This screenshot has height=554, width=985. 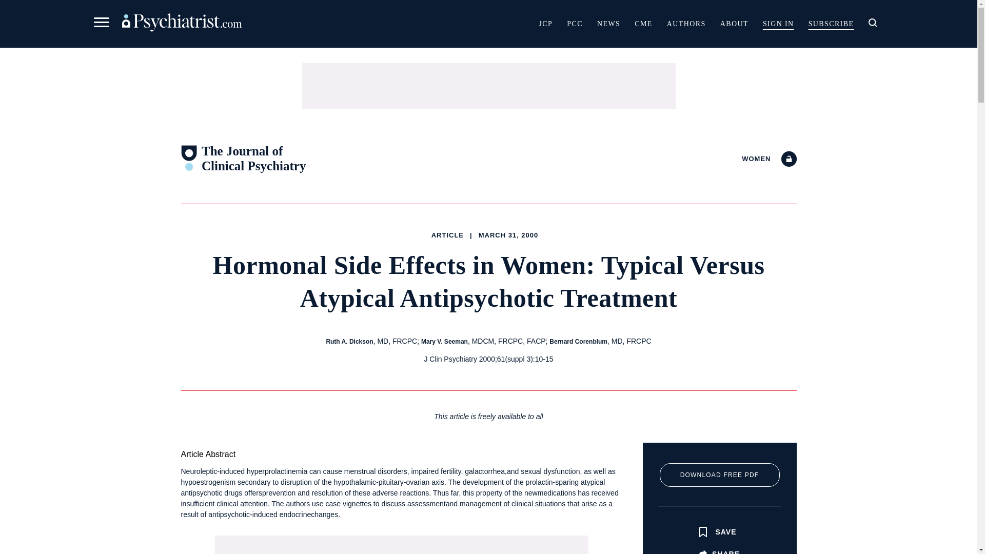 What do you see at coordinates (686, 23) in the screenshot?
I see `AUTHORS` at bounding box center [686, 23].